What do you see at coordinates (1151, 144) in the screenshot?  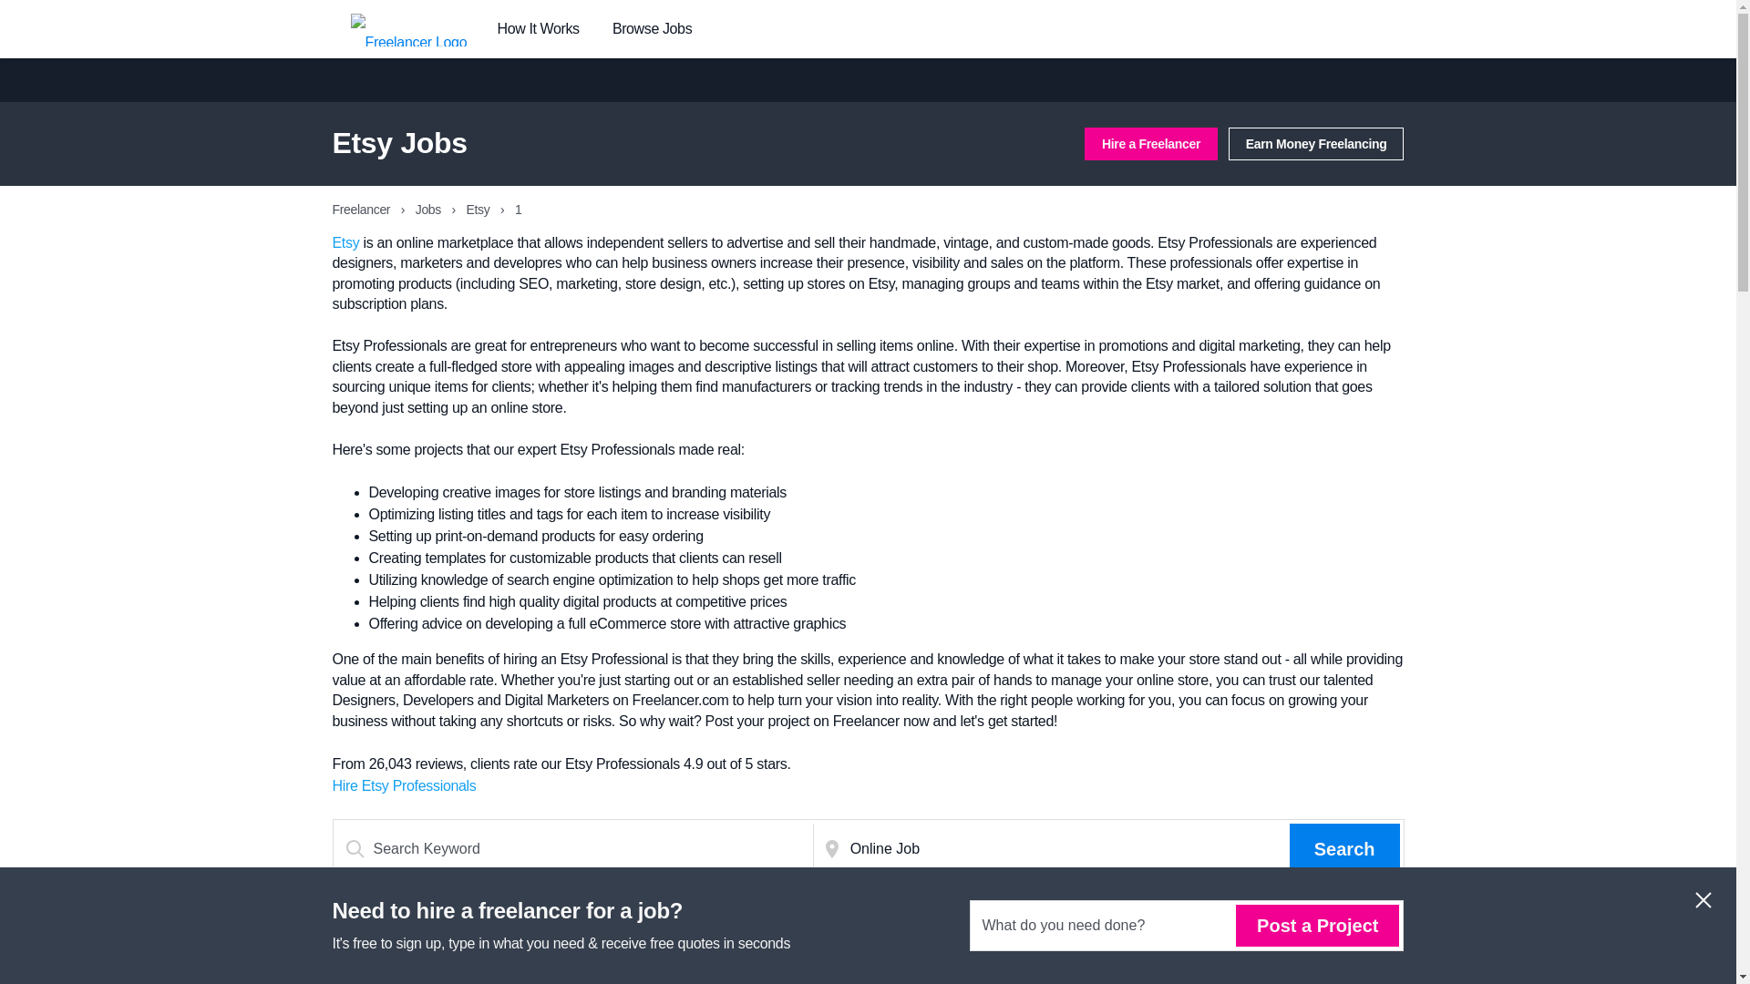 I see `Hire a Freelancer` at bounding box center [1151, 144].